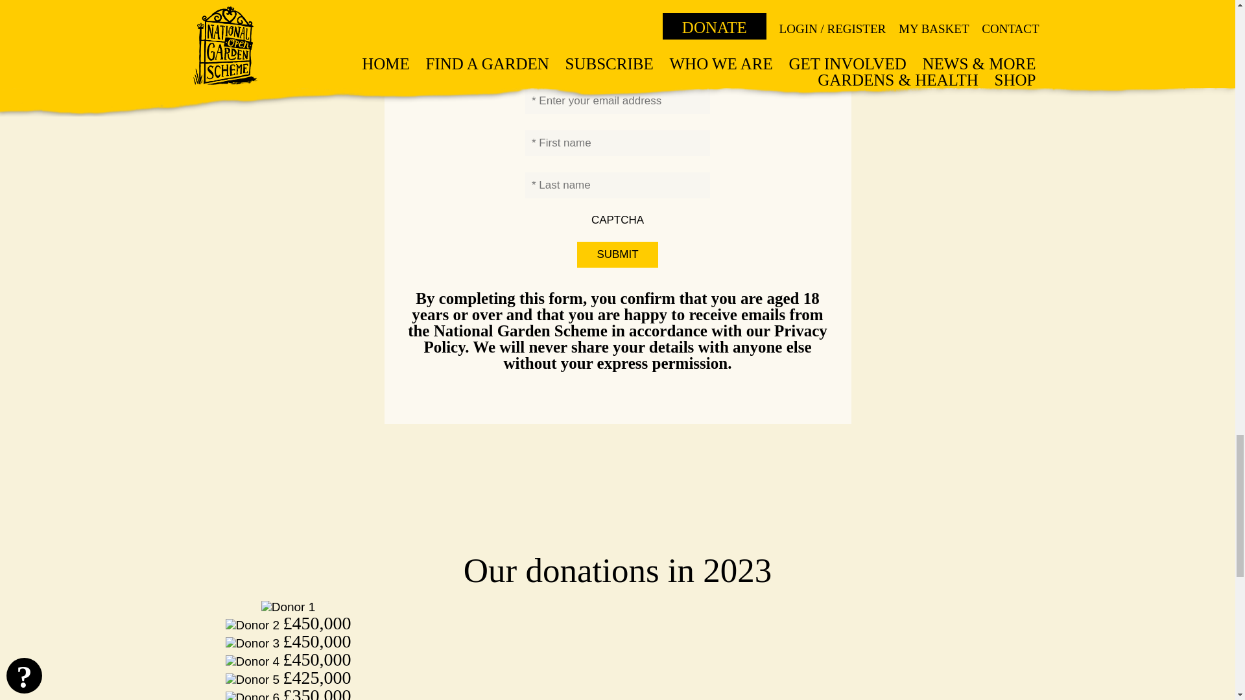 This screenshot has width=1245, height=700. What do you see at coordinates (617, 254) in the screenshot?
I see `Submit` at bounding box center [617, 254].